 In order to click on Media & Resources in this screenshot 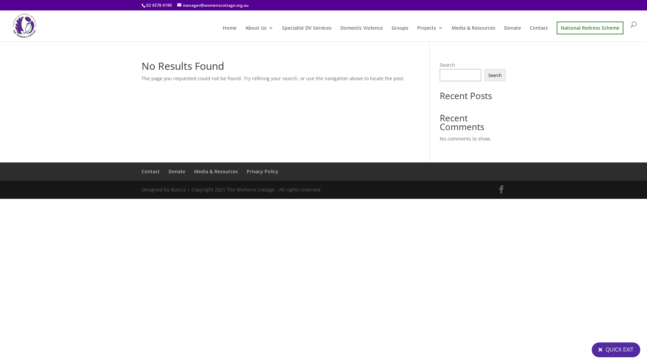, I will do `click(216, 171)`.